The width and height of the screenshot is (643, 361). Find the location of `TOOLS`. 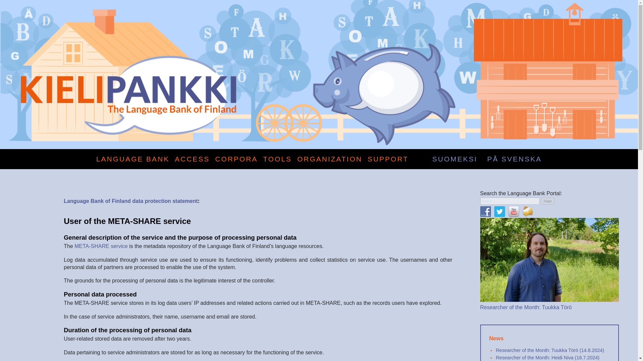

TOOLS is located at coordinates (277, 159).